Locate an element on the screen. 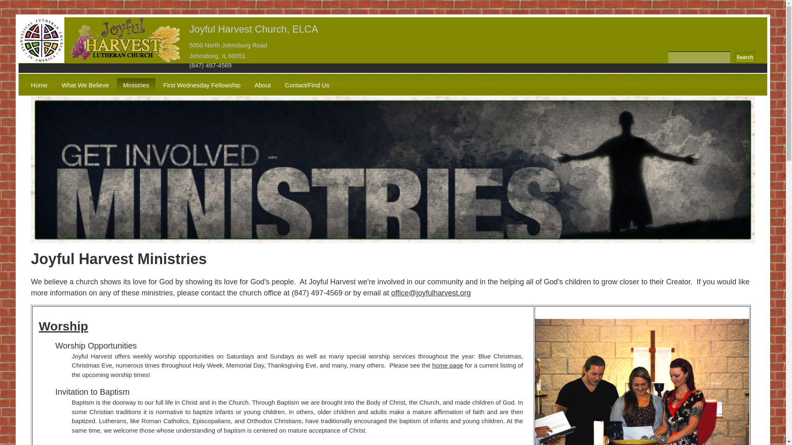 The height and width of the screenshot is (445, 792). Search is located at coordinates (745, 57).